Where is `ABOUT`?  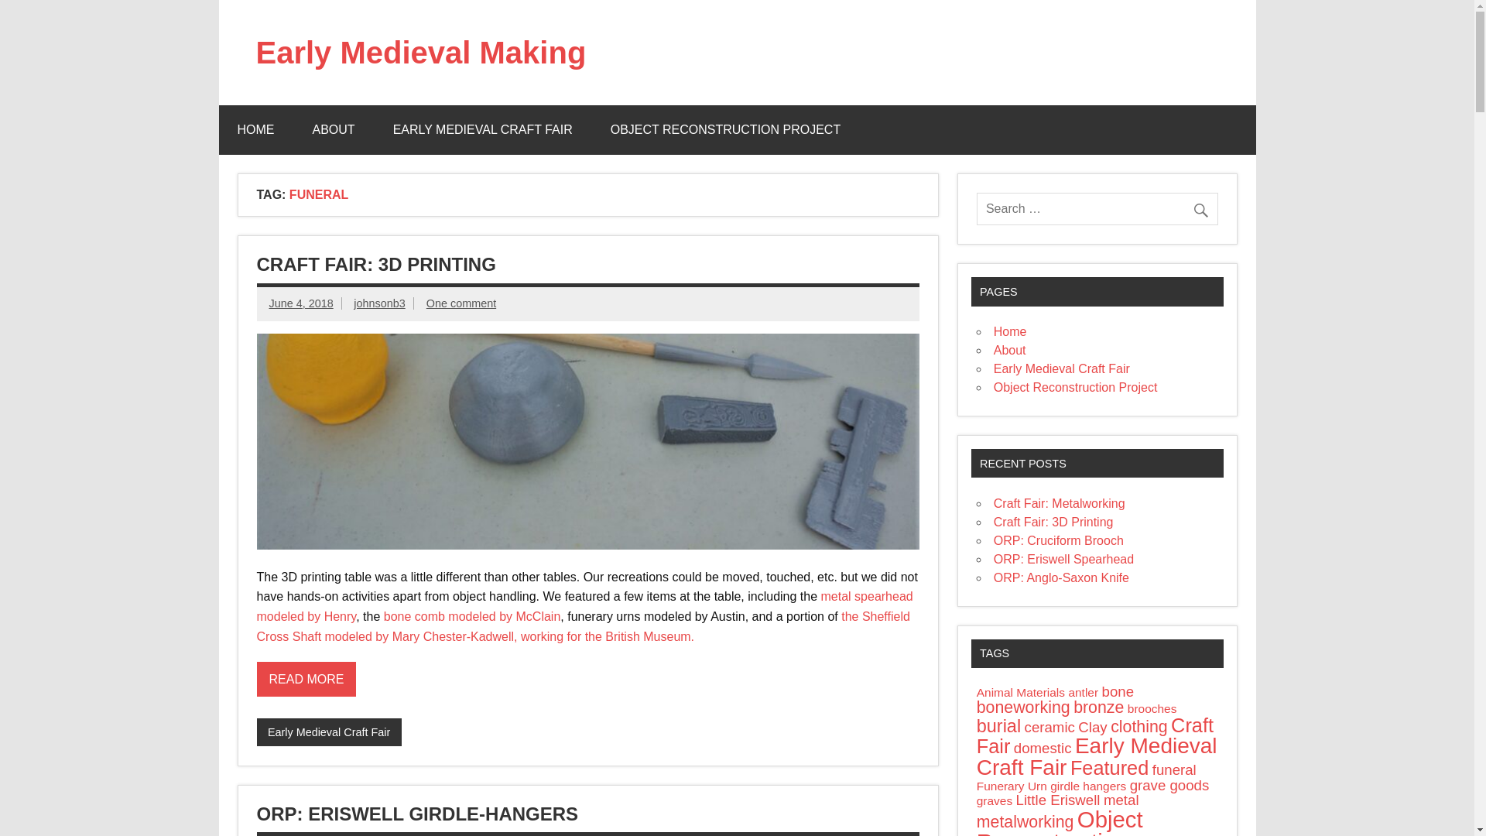 ABOUT is located at coordinates (334, 130).